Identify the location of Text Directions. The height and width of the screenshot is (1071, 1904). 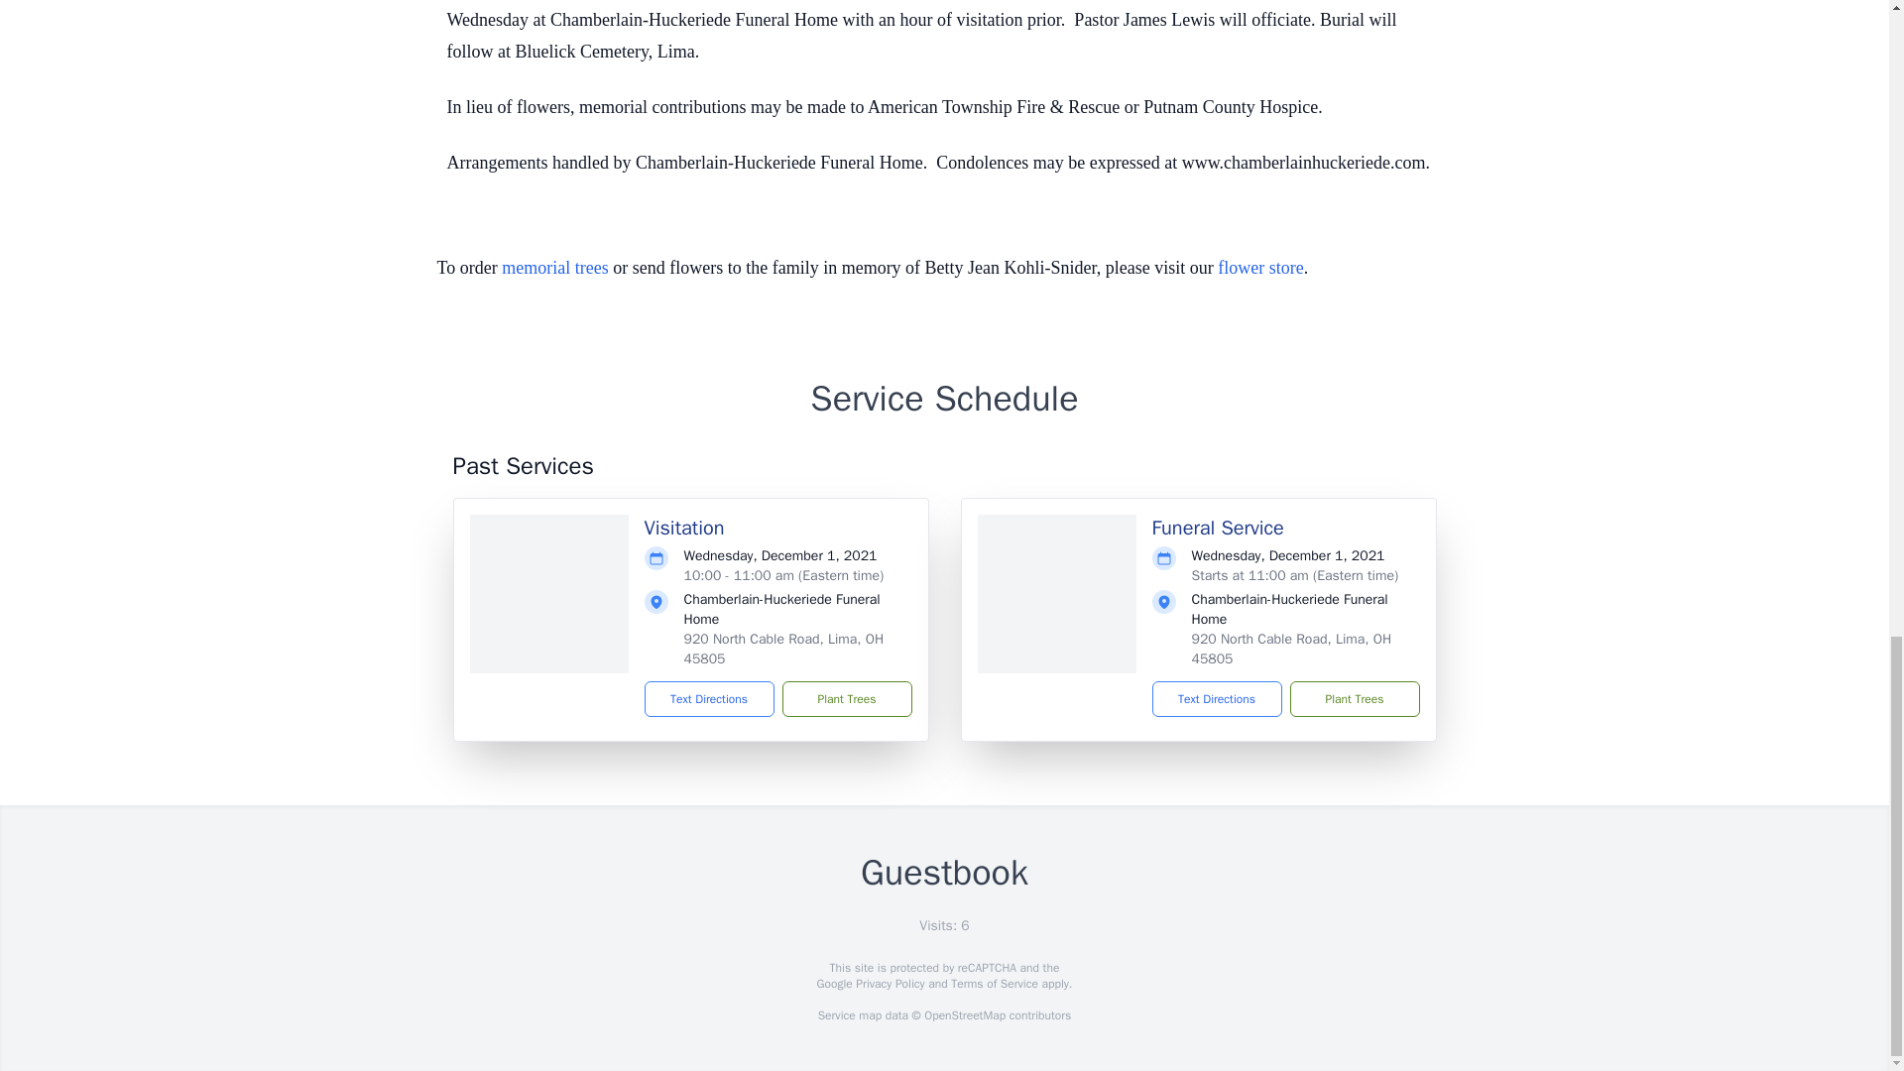
(710, 698).